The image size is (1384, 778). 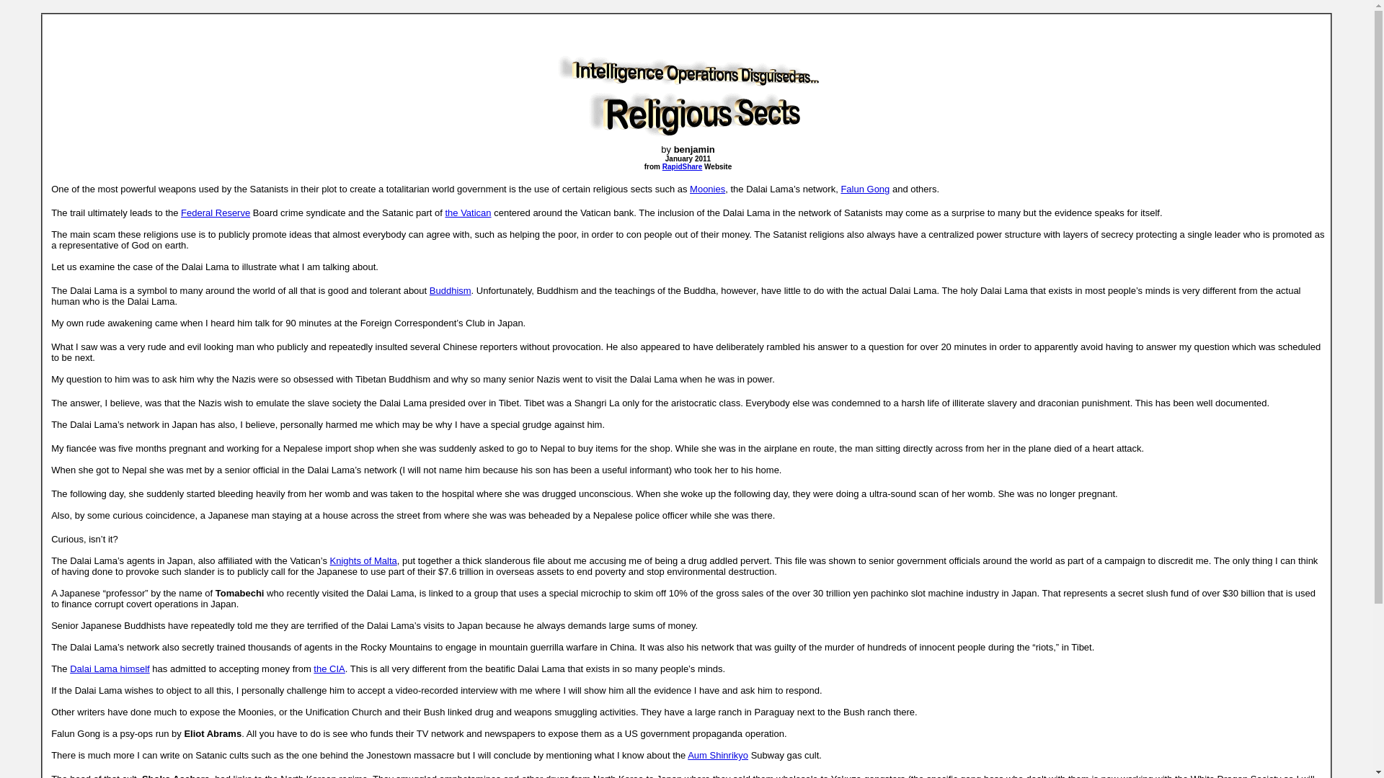 What do you see at coordinates (110, 669) in the screenshot?
I see `Dalai Lama himself` at bounding box center [110, 669].